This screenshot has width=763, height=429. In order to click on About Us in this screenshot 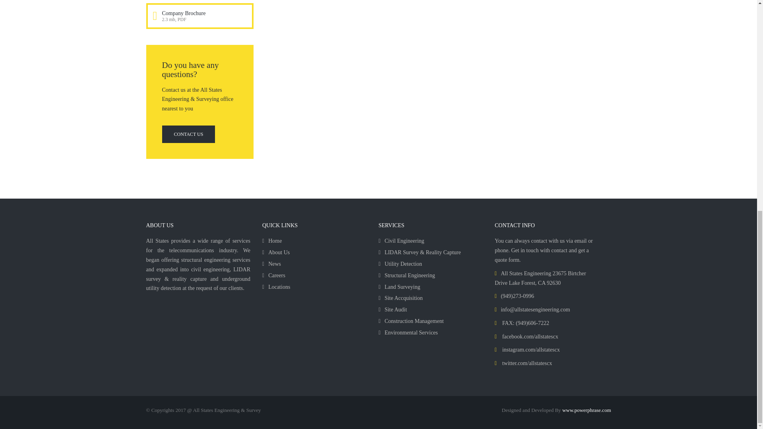, I will do `click(276, 252)`.